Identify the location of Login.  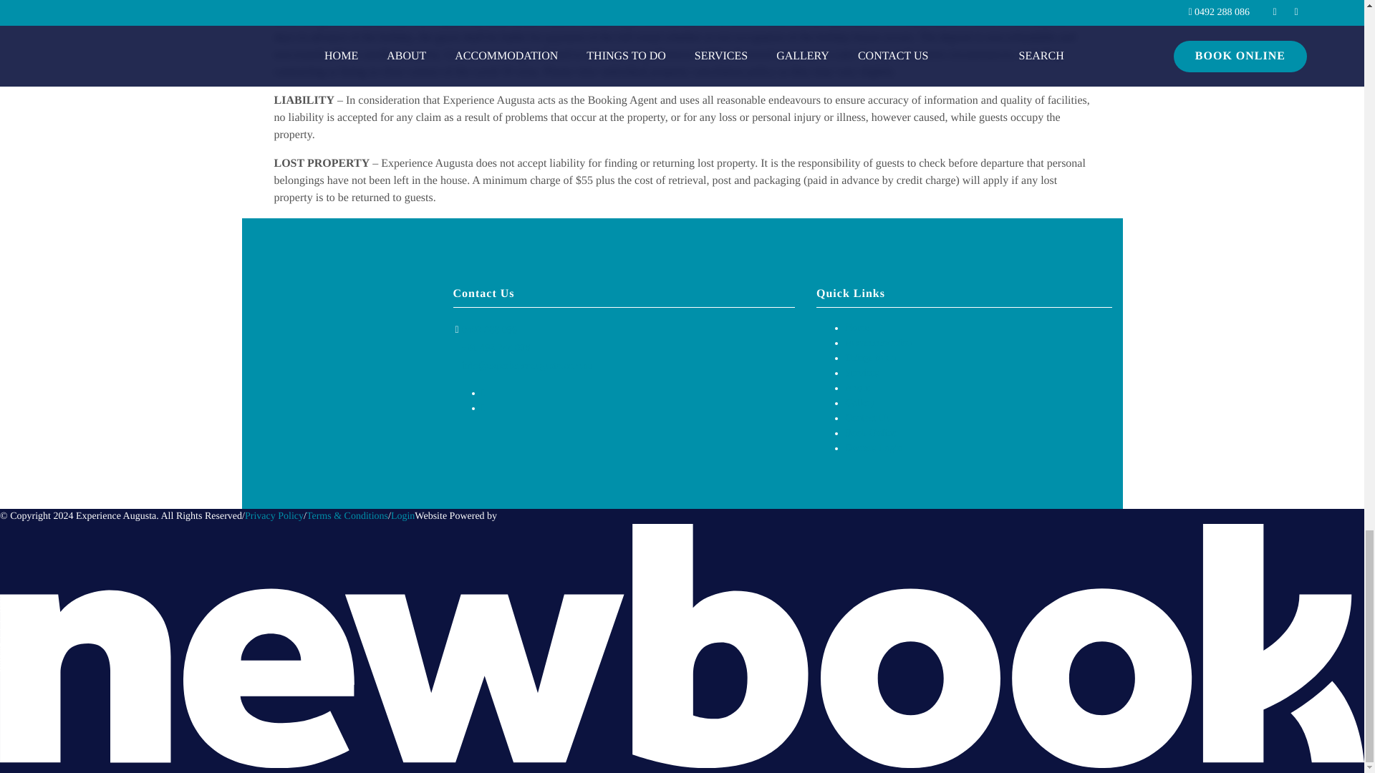
(402, 516).